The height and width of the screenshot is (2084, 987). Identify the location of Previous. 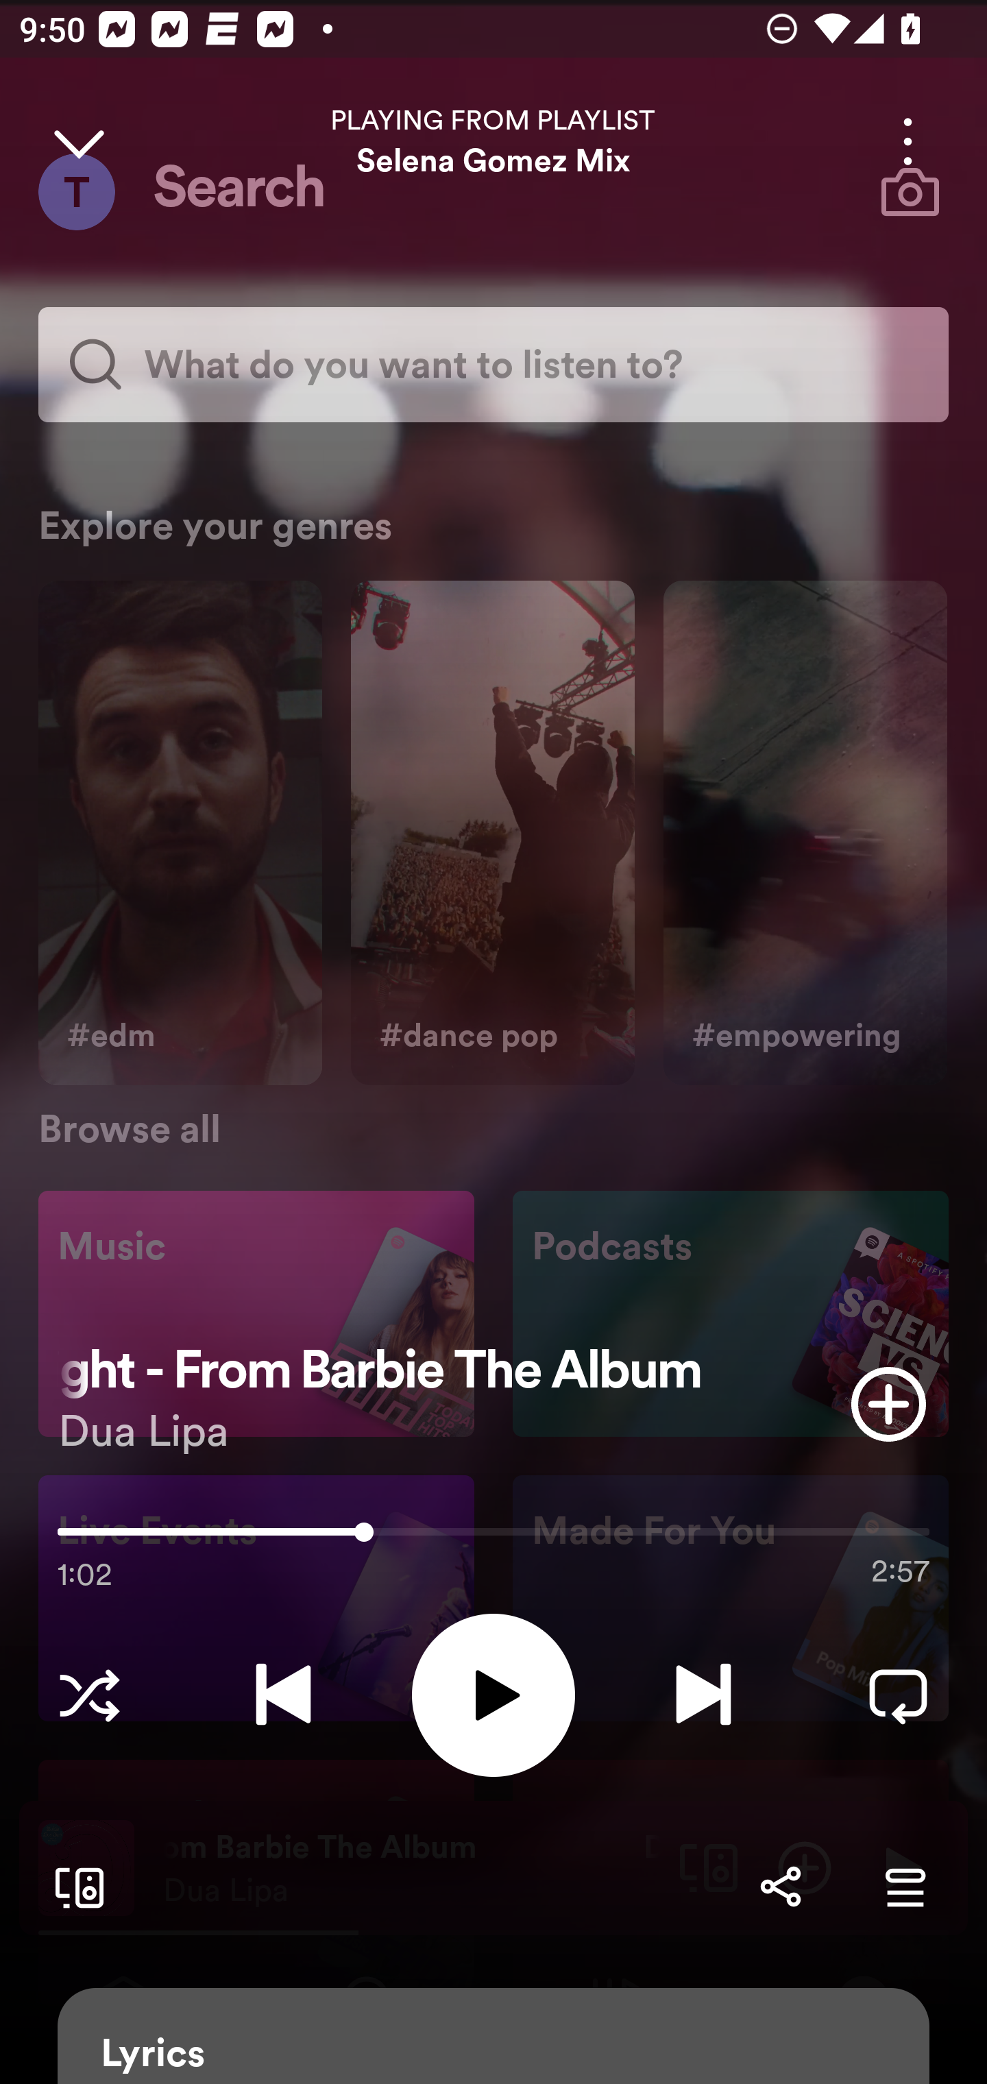
(283, 1695).